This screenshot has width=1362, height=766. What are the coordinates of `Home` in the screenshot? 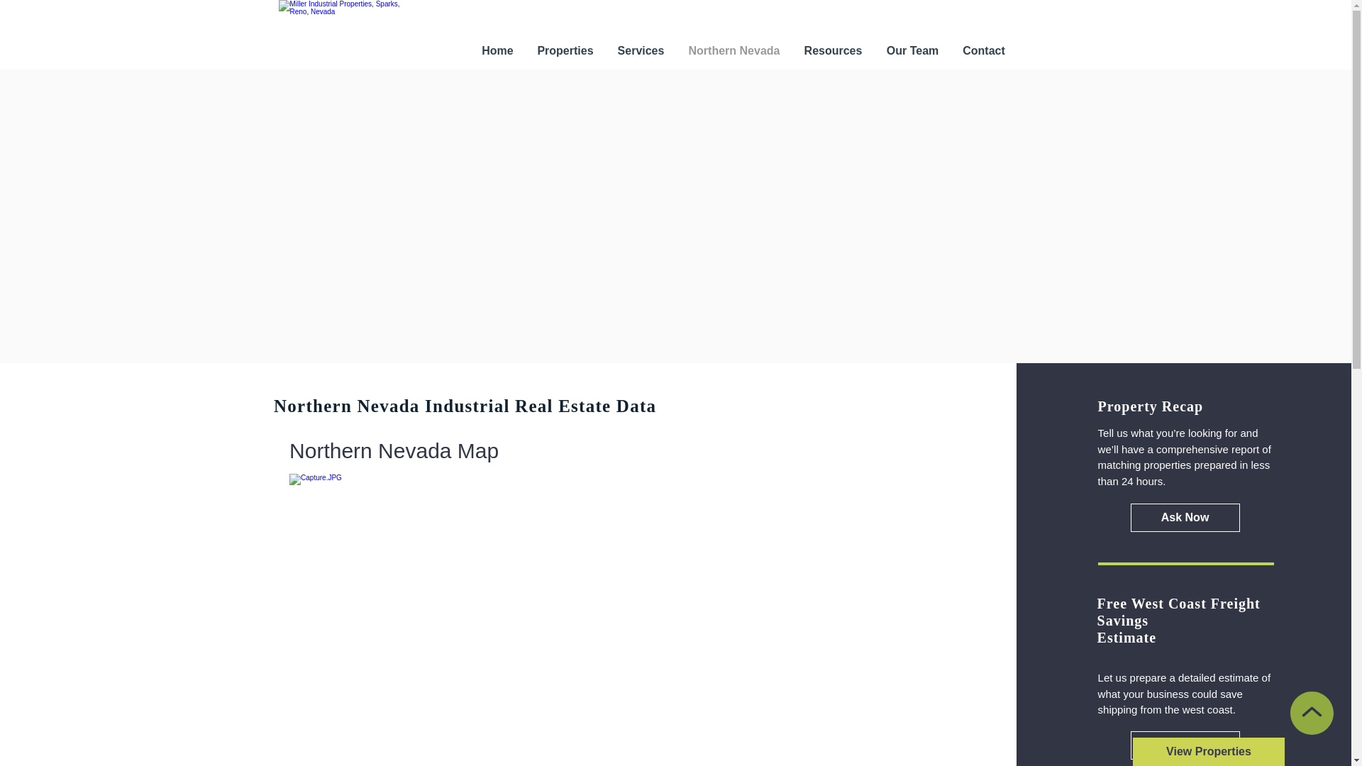 It's located at (497, 51).